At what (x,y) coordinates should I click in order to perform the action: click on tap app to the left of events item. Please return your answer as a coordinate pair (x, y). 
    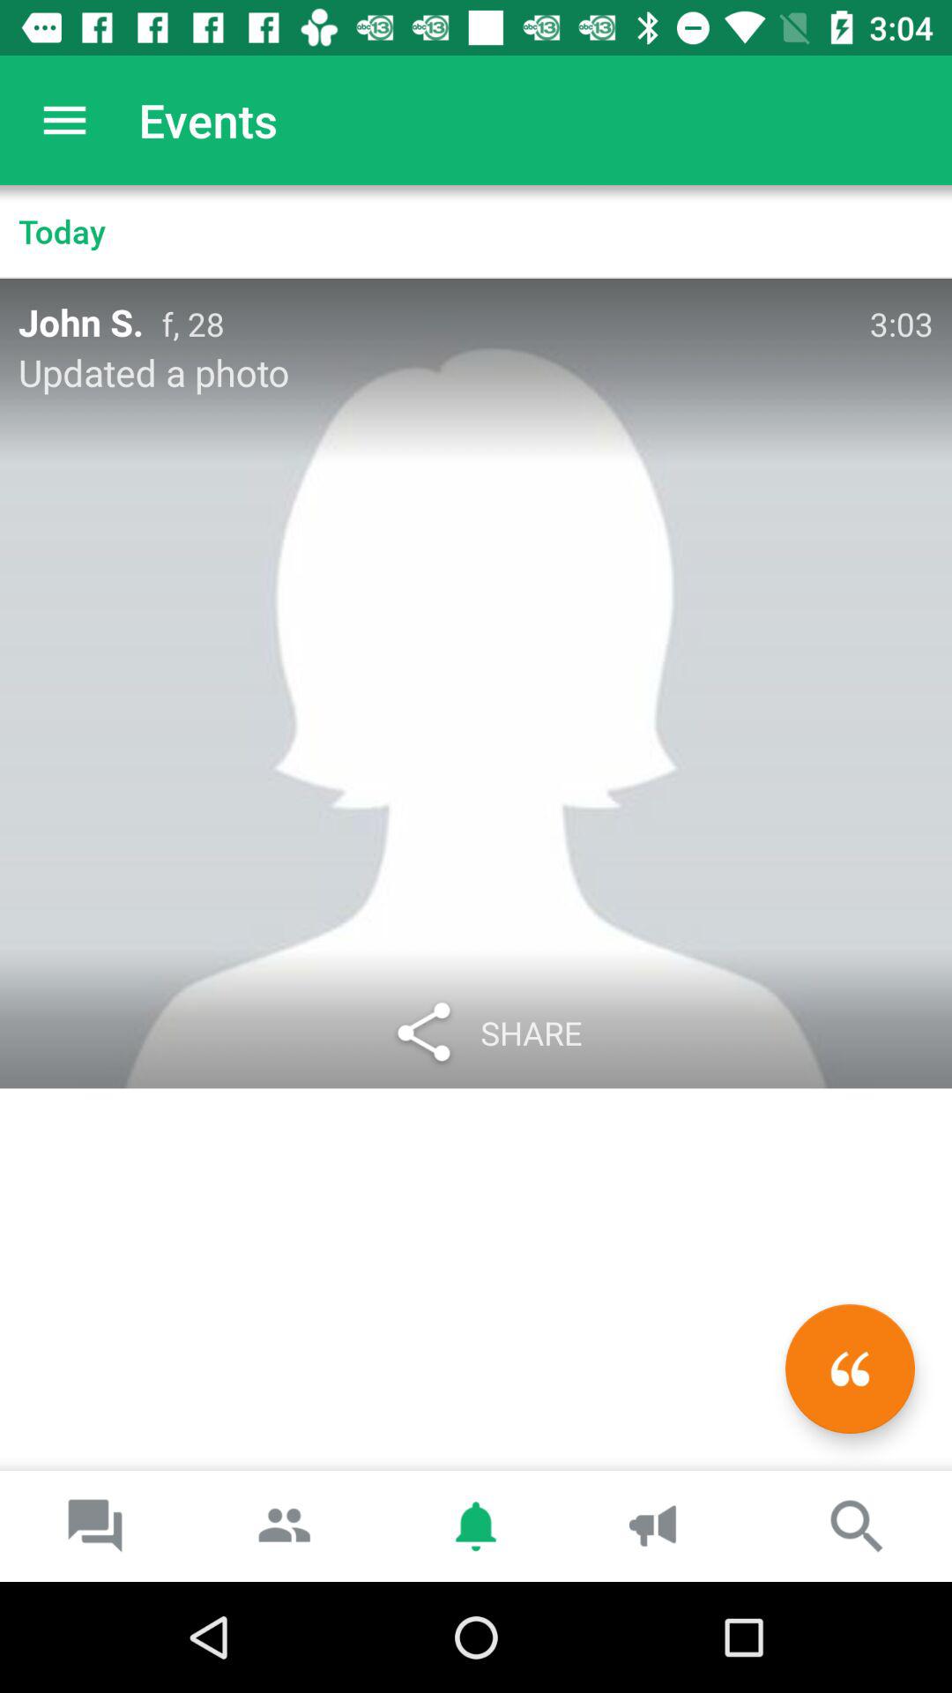
    Looking at the image, I should click on (64, 120).